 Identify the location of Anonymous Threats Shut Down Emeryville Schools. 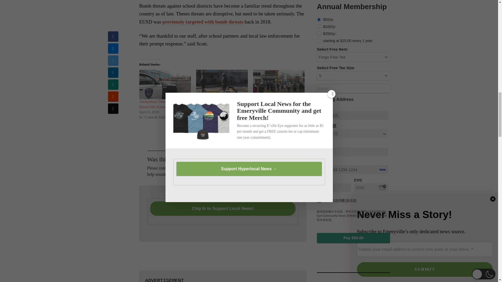
(165, 84).